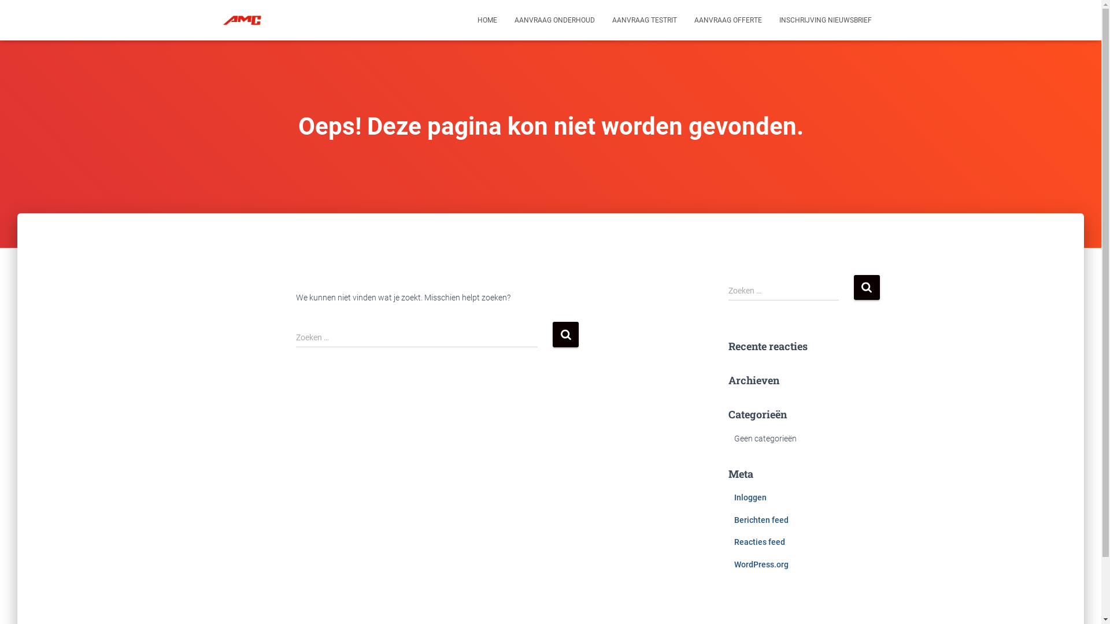 The height and width of the screenshot is (624, 1110). What do you see at coordinates (760, 542) in the screenshot?
I see `Reacties feed` at bounding box center [760, 542].